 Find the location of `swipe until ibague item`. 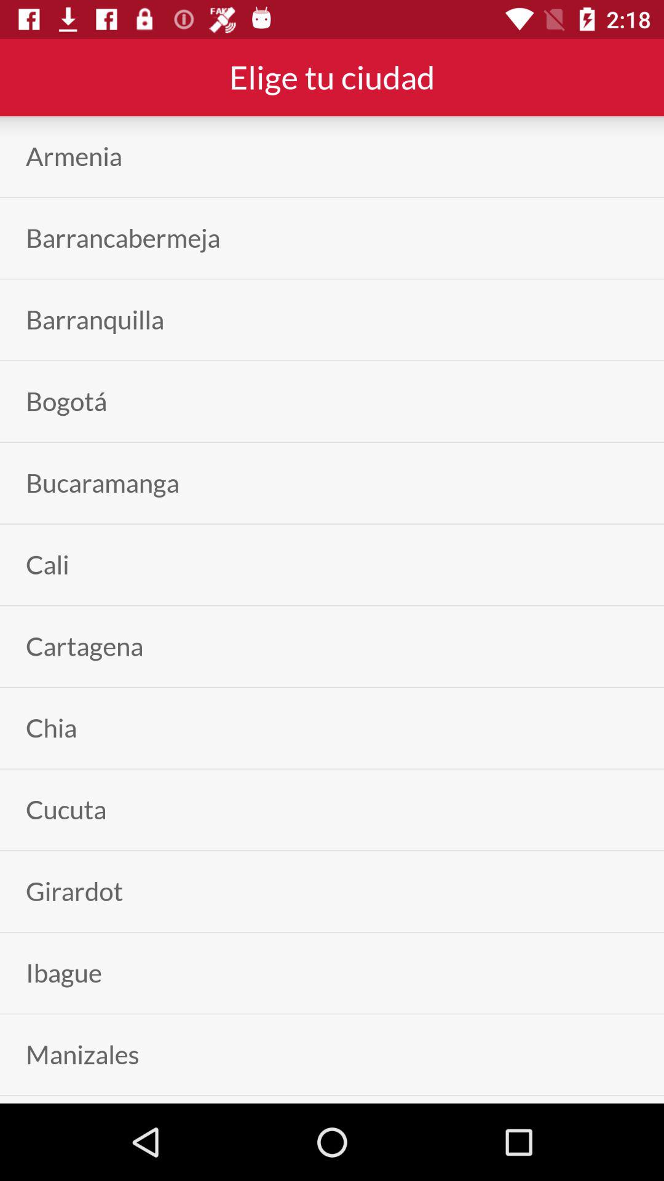

swipe until ibague item is located at coordinates (64, 973).